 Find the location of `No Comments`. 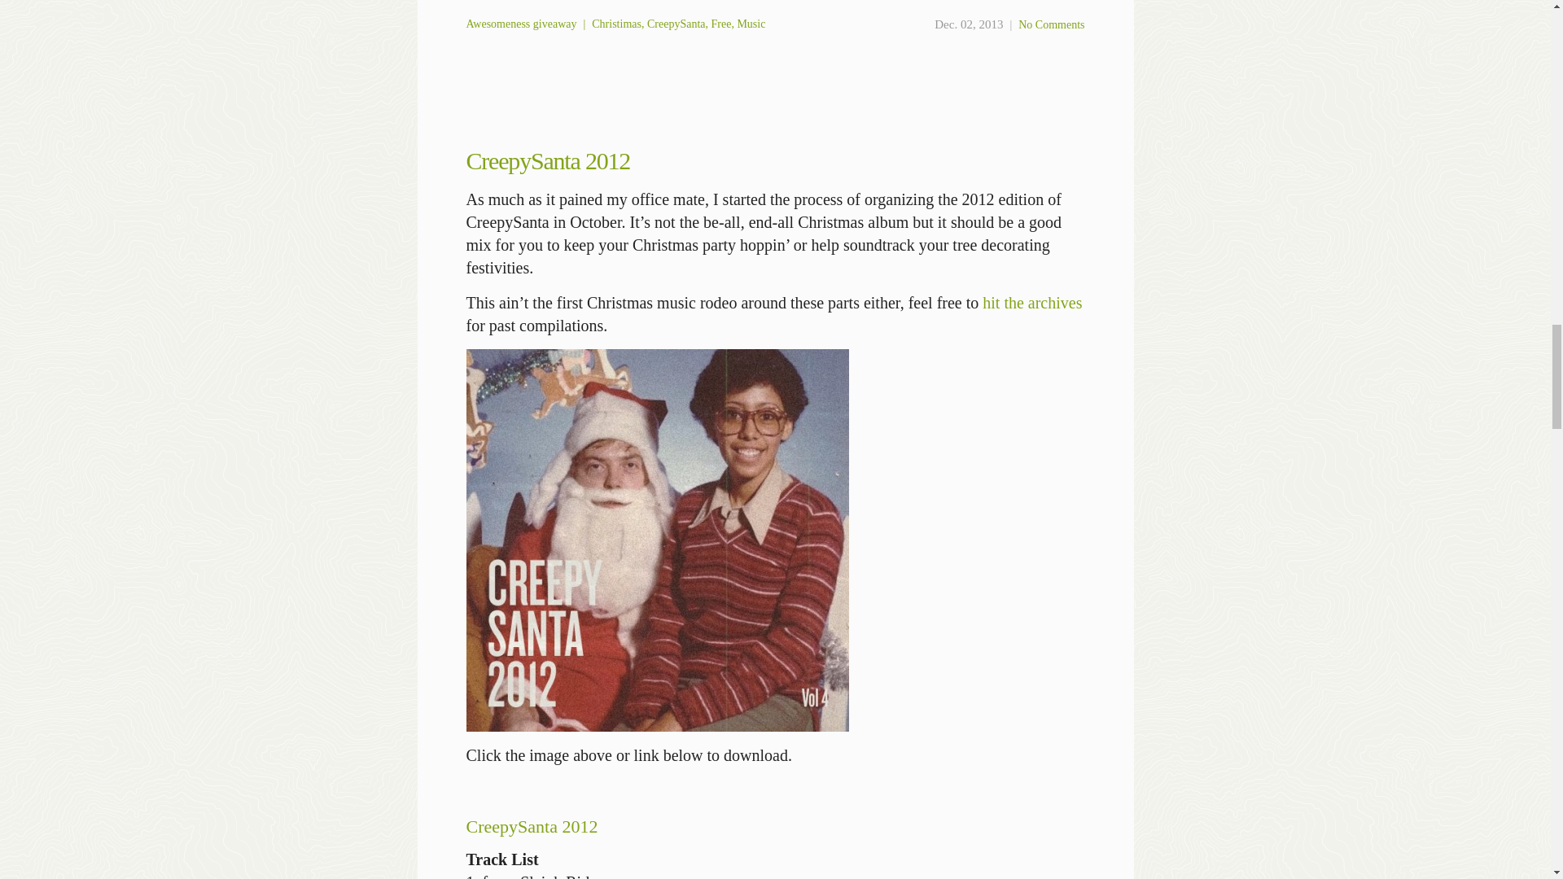

No Comments is located at coordinates (1052, 24).